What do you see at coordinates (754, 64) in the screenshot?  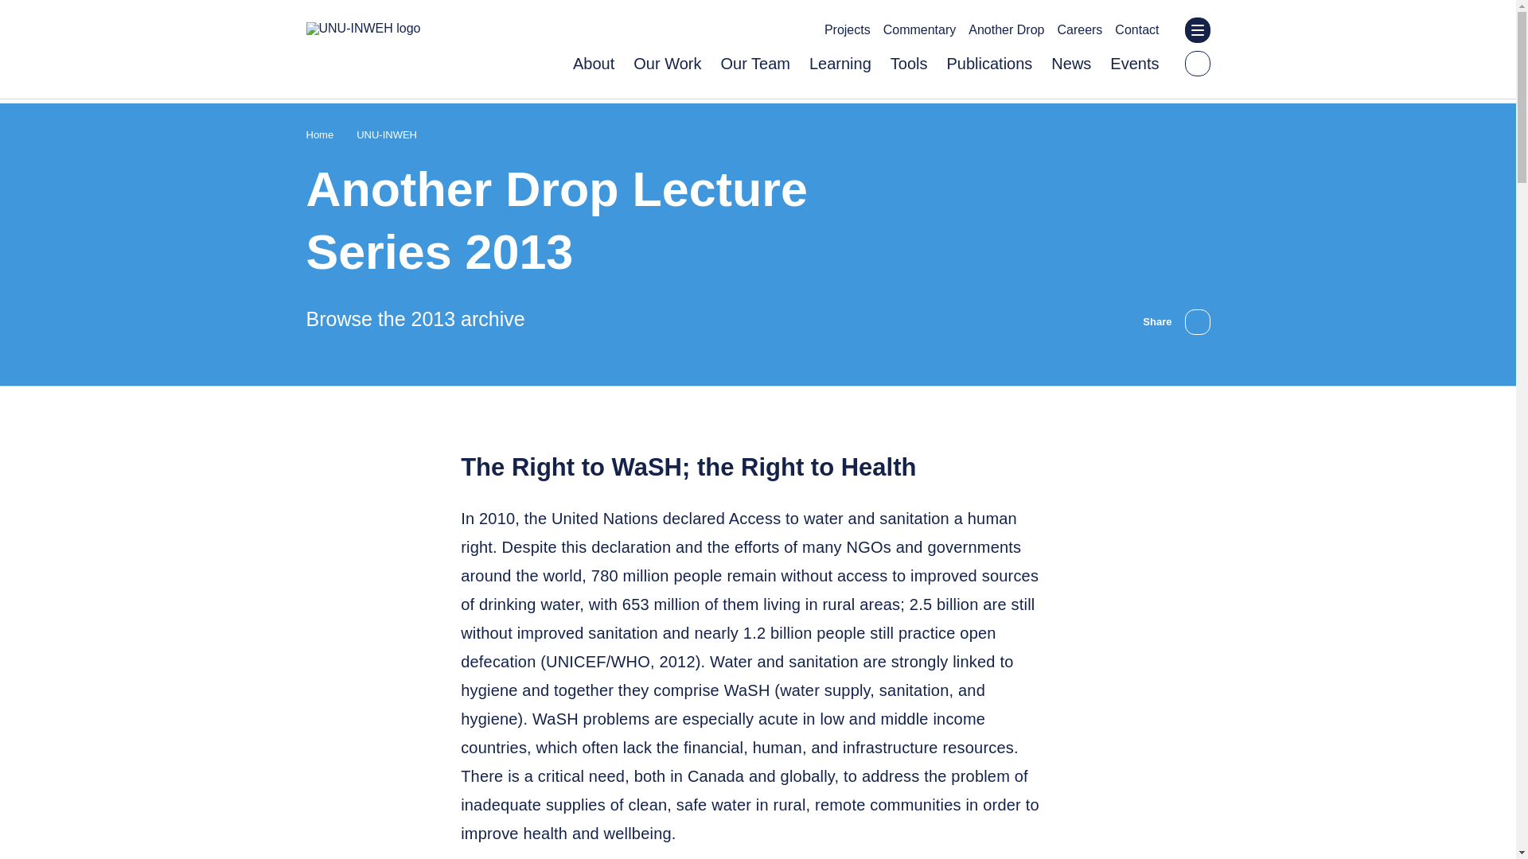 I see `Our Team` at bounding box center [754, 64].